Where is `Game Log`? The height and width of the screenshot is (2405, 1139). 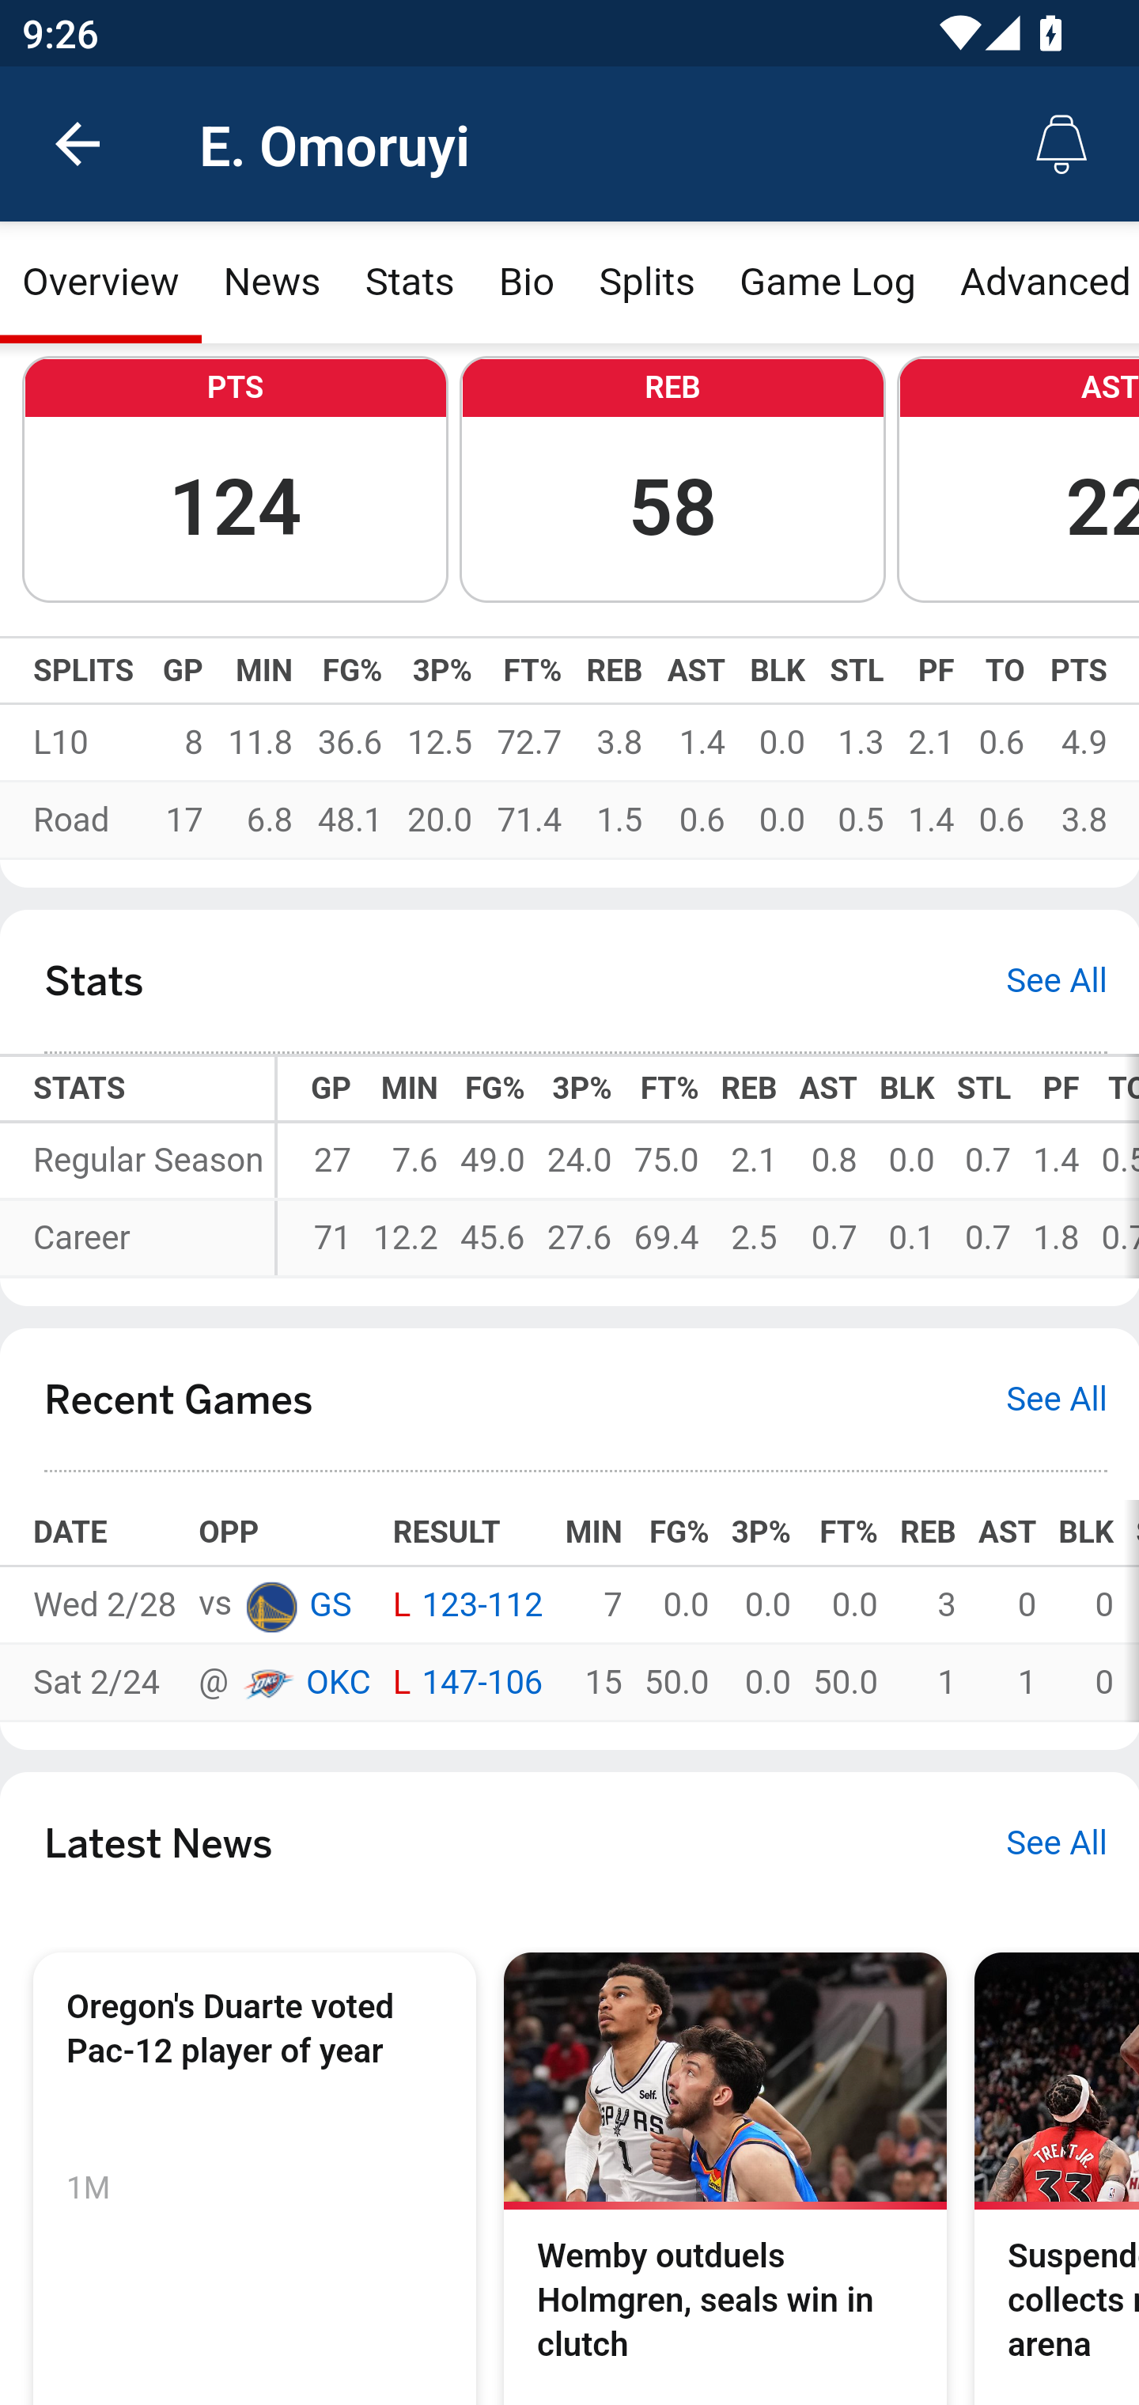
Game Log is located at coordinates (826, 283).